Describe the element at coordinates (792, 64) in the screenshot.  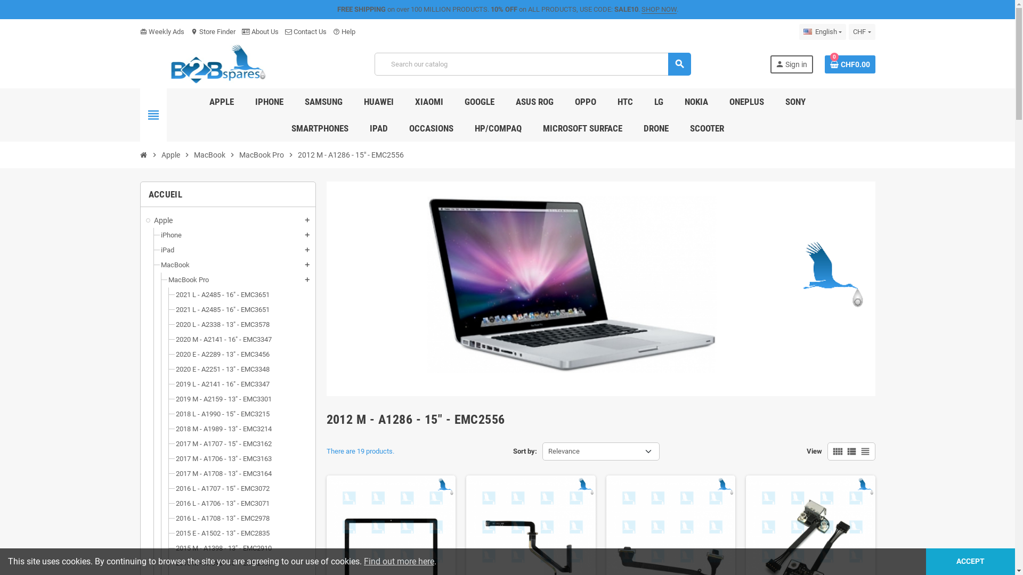
I see `person
Sign in` at that location.